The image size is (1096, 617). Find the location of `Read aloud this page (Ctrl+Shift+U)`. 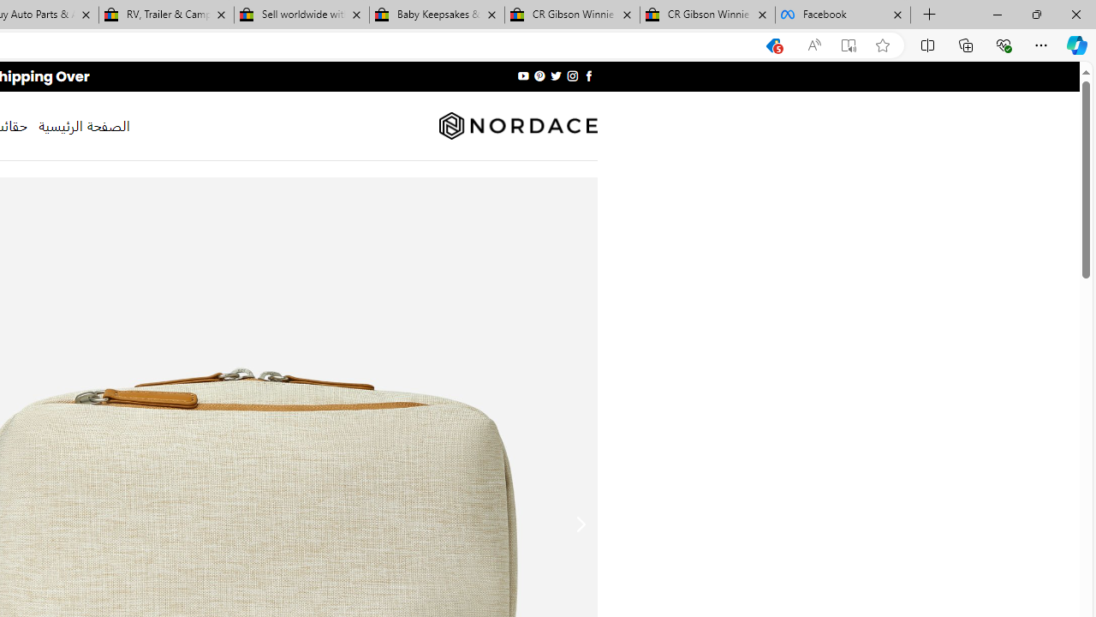

Read aloud this page (Ctrl+Shift+U) is located at coordinates (813, 45).